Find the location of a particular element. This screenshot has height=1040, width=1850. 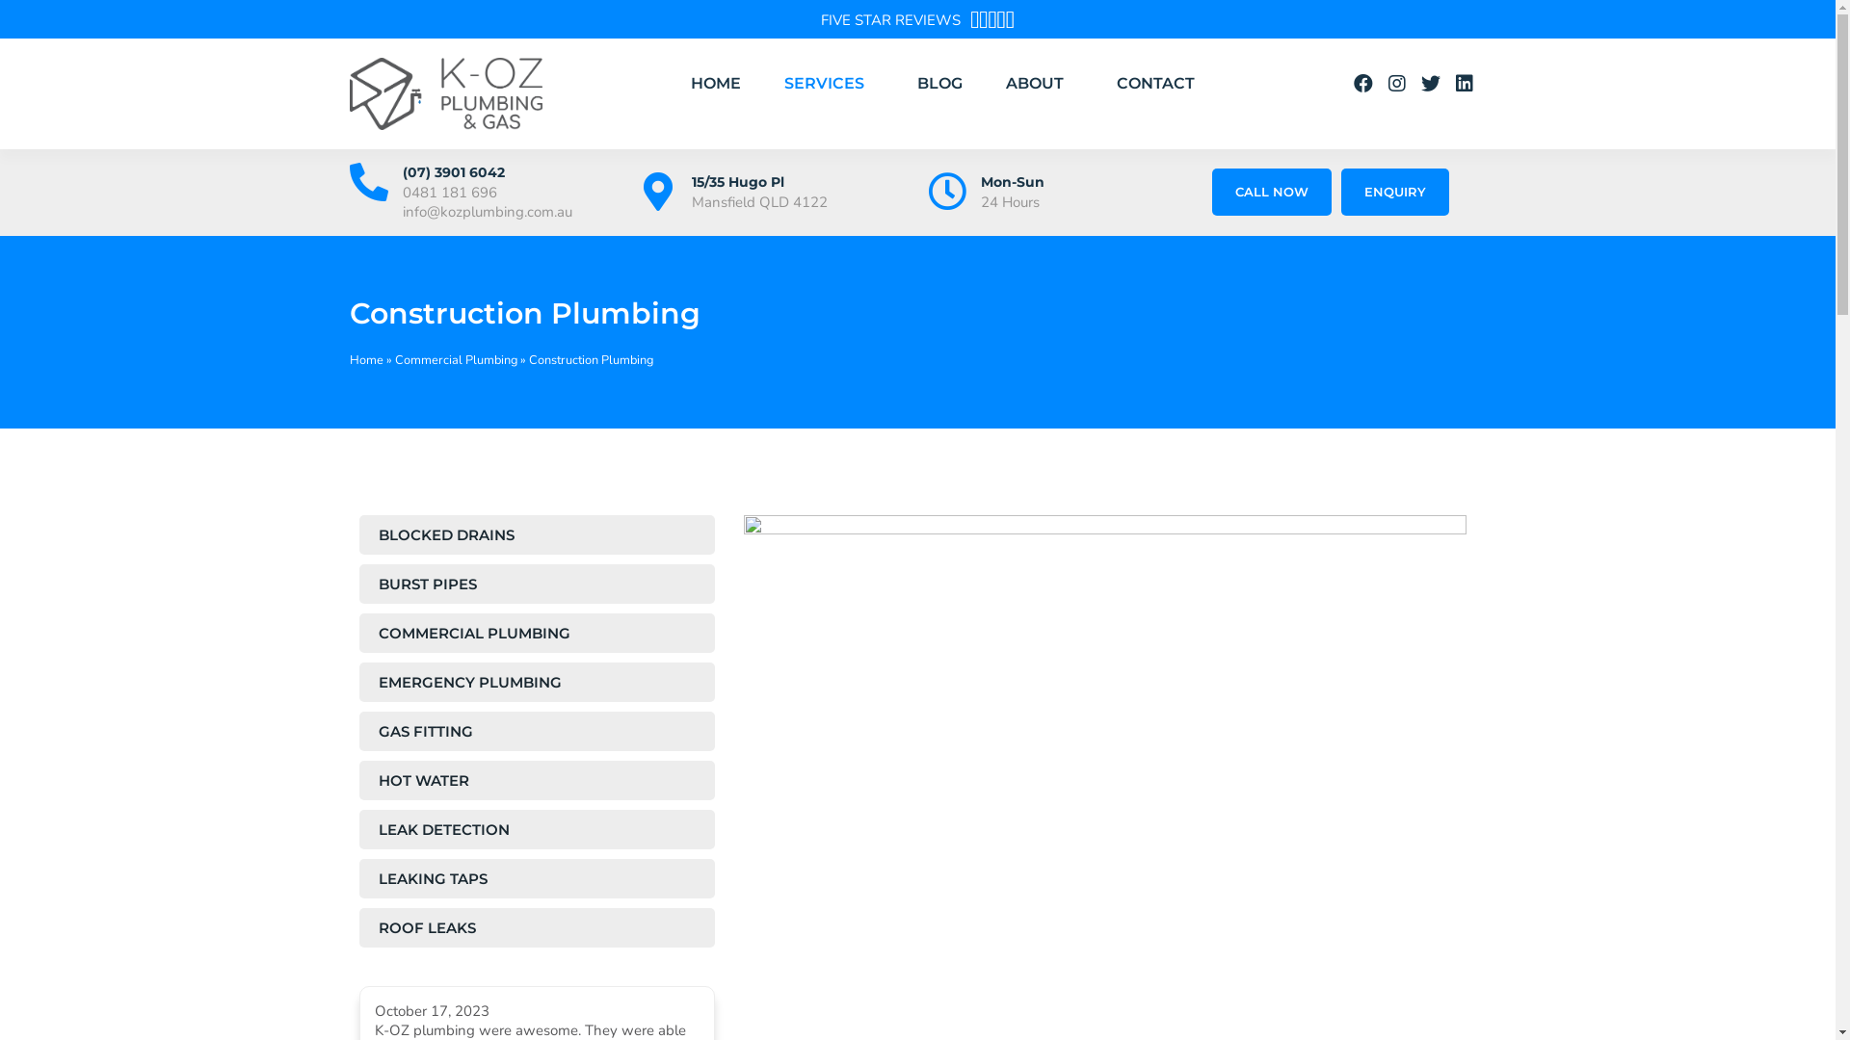

SERVICES is located at coordinates (829, 84).